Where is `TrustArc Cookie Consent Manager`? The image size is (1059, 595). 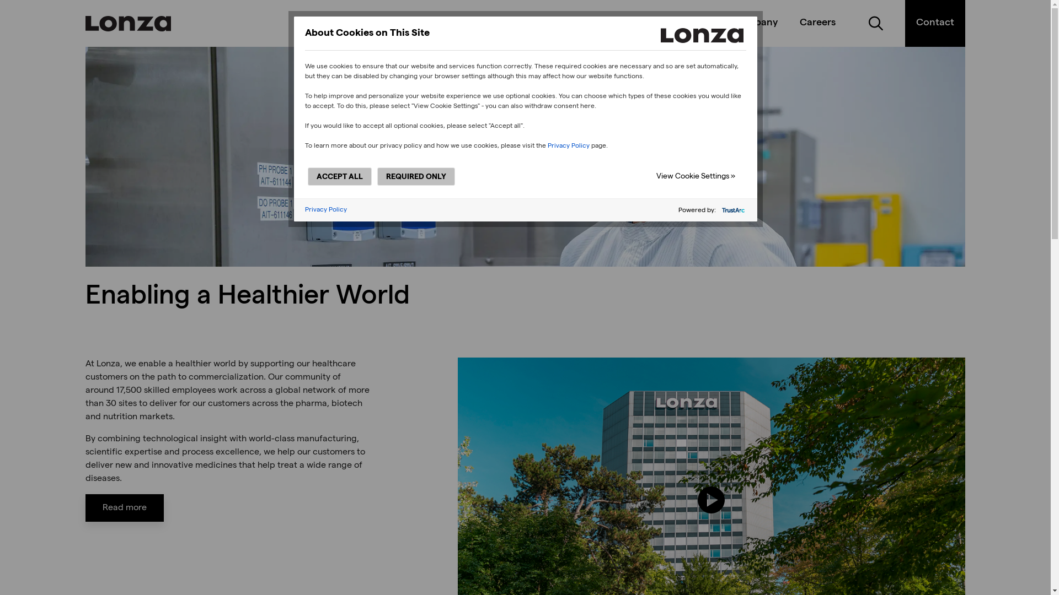 TrustArc Cookie Consent Manager is located at coordinates (525, 119).